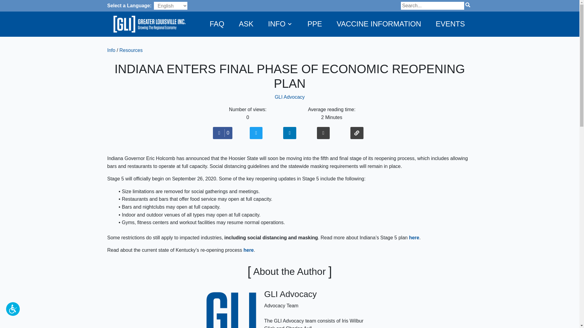 The height and width of the screenshot is (328, 584). Describe the element at coordinates (256, 133) in the screenshot. I see `Share to Twitter` at that location.